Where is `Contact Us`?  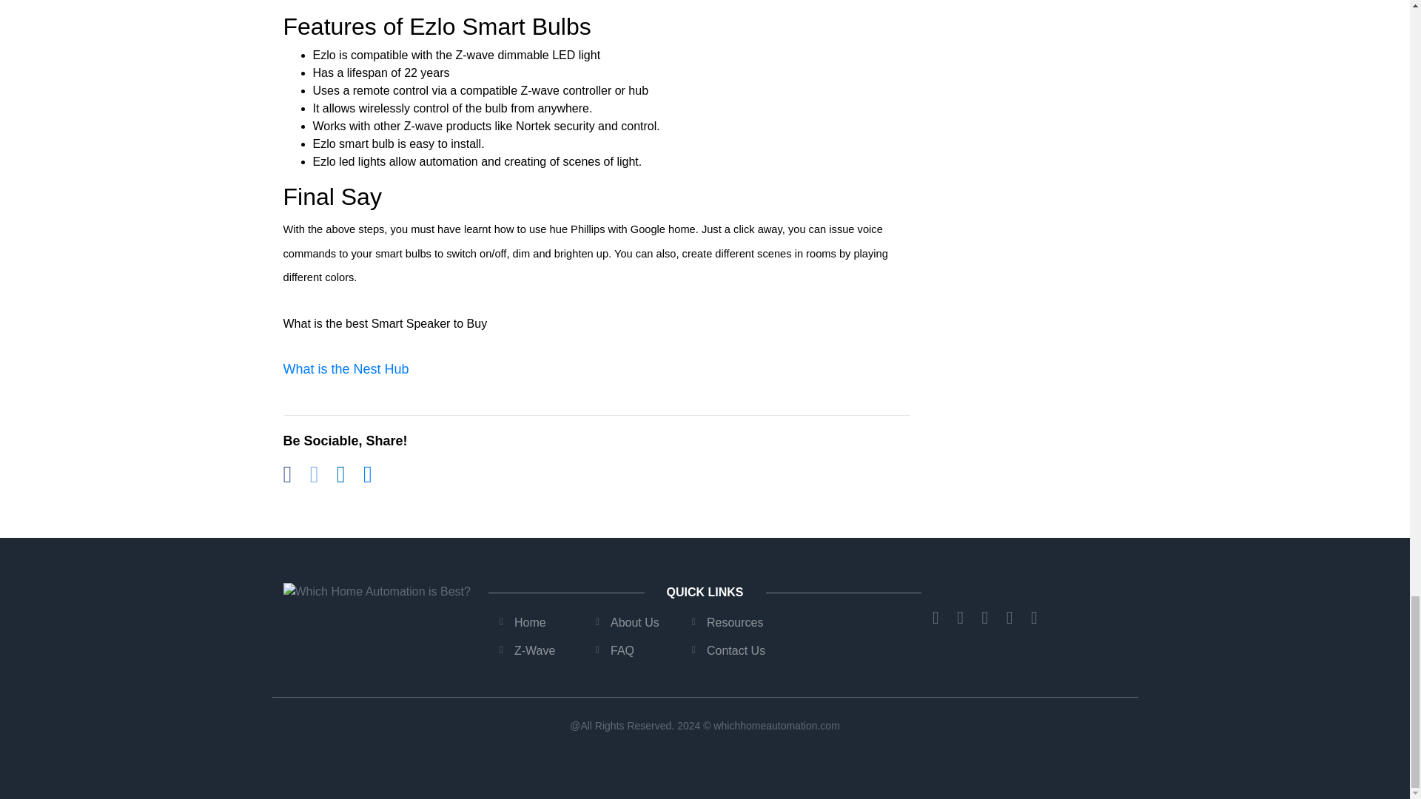
Contact Us is located at coordinates (736, 650).